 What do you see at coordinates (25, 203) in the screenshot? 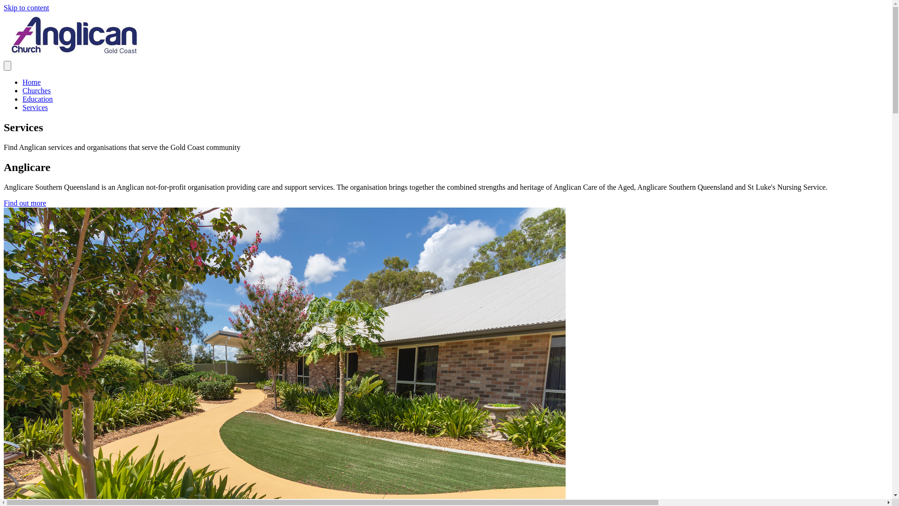
I see `Find out more` at bounding box center [25, 203].